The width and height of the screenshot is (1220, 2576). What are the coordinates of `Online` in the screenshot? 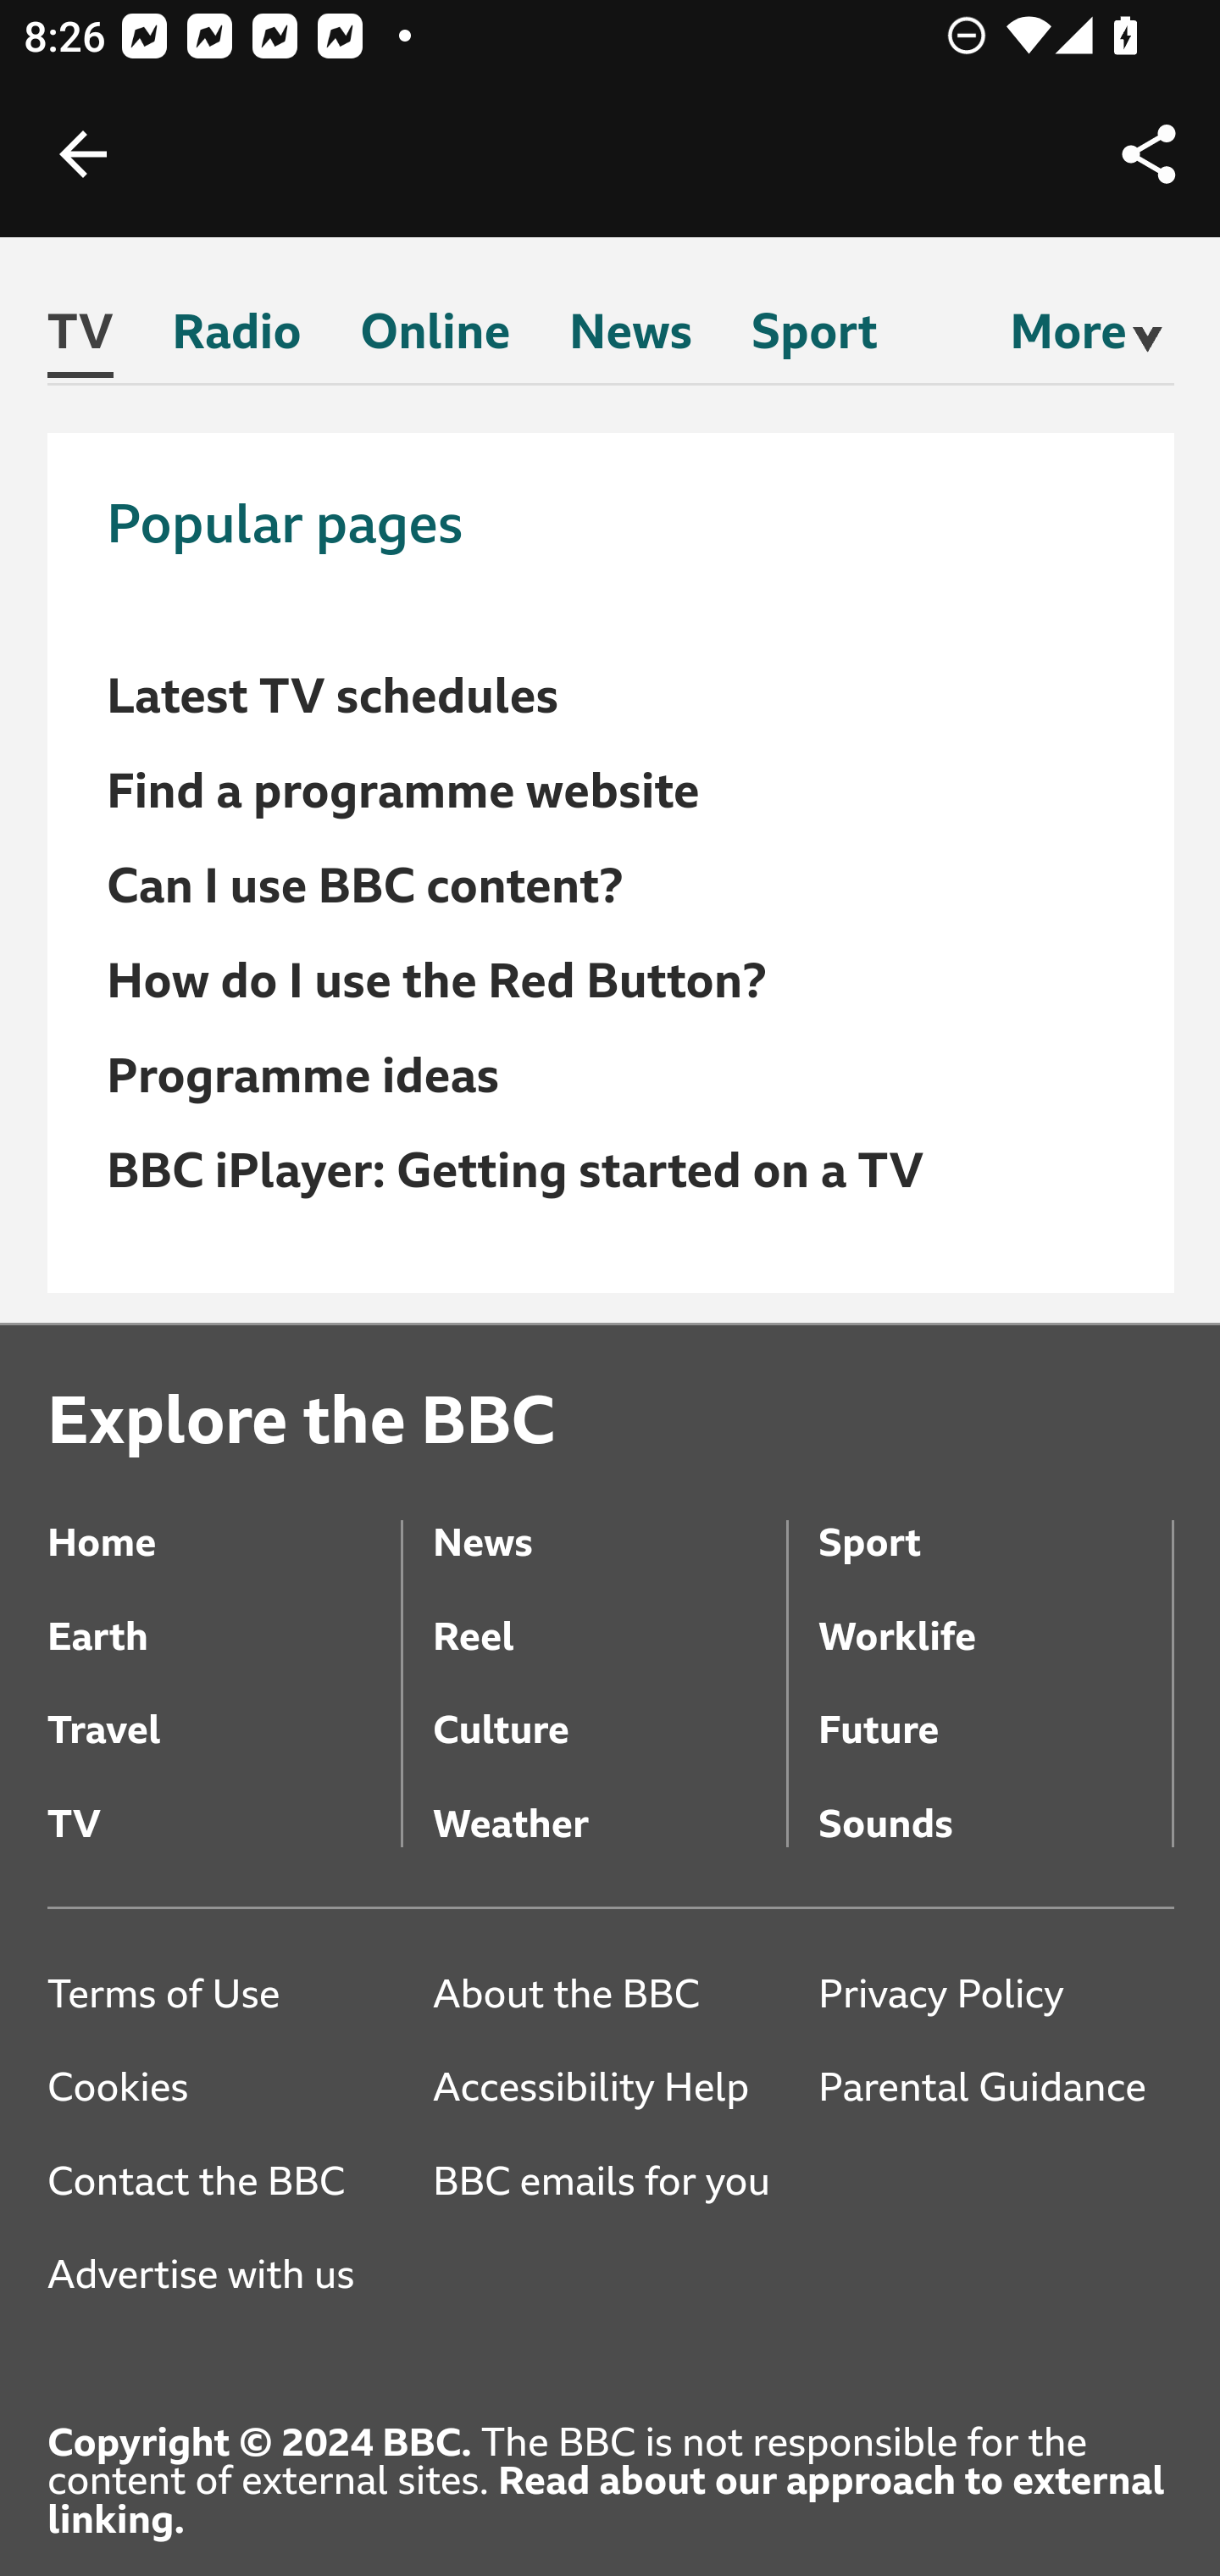 It's located at (435, 337).